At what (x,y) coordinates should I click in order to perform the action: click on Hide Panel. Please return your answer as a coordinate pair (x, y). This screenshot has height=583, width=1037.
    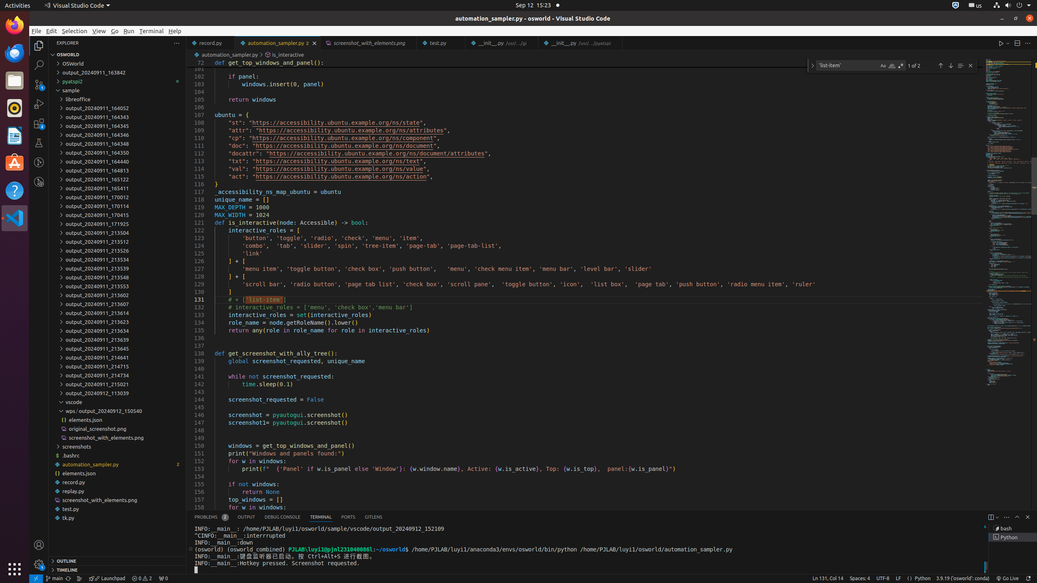
    Looking at the image, I should click on (1028, 517).